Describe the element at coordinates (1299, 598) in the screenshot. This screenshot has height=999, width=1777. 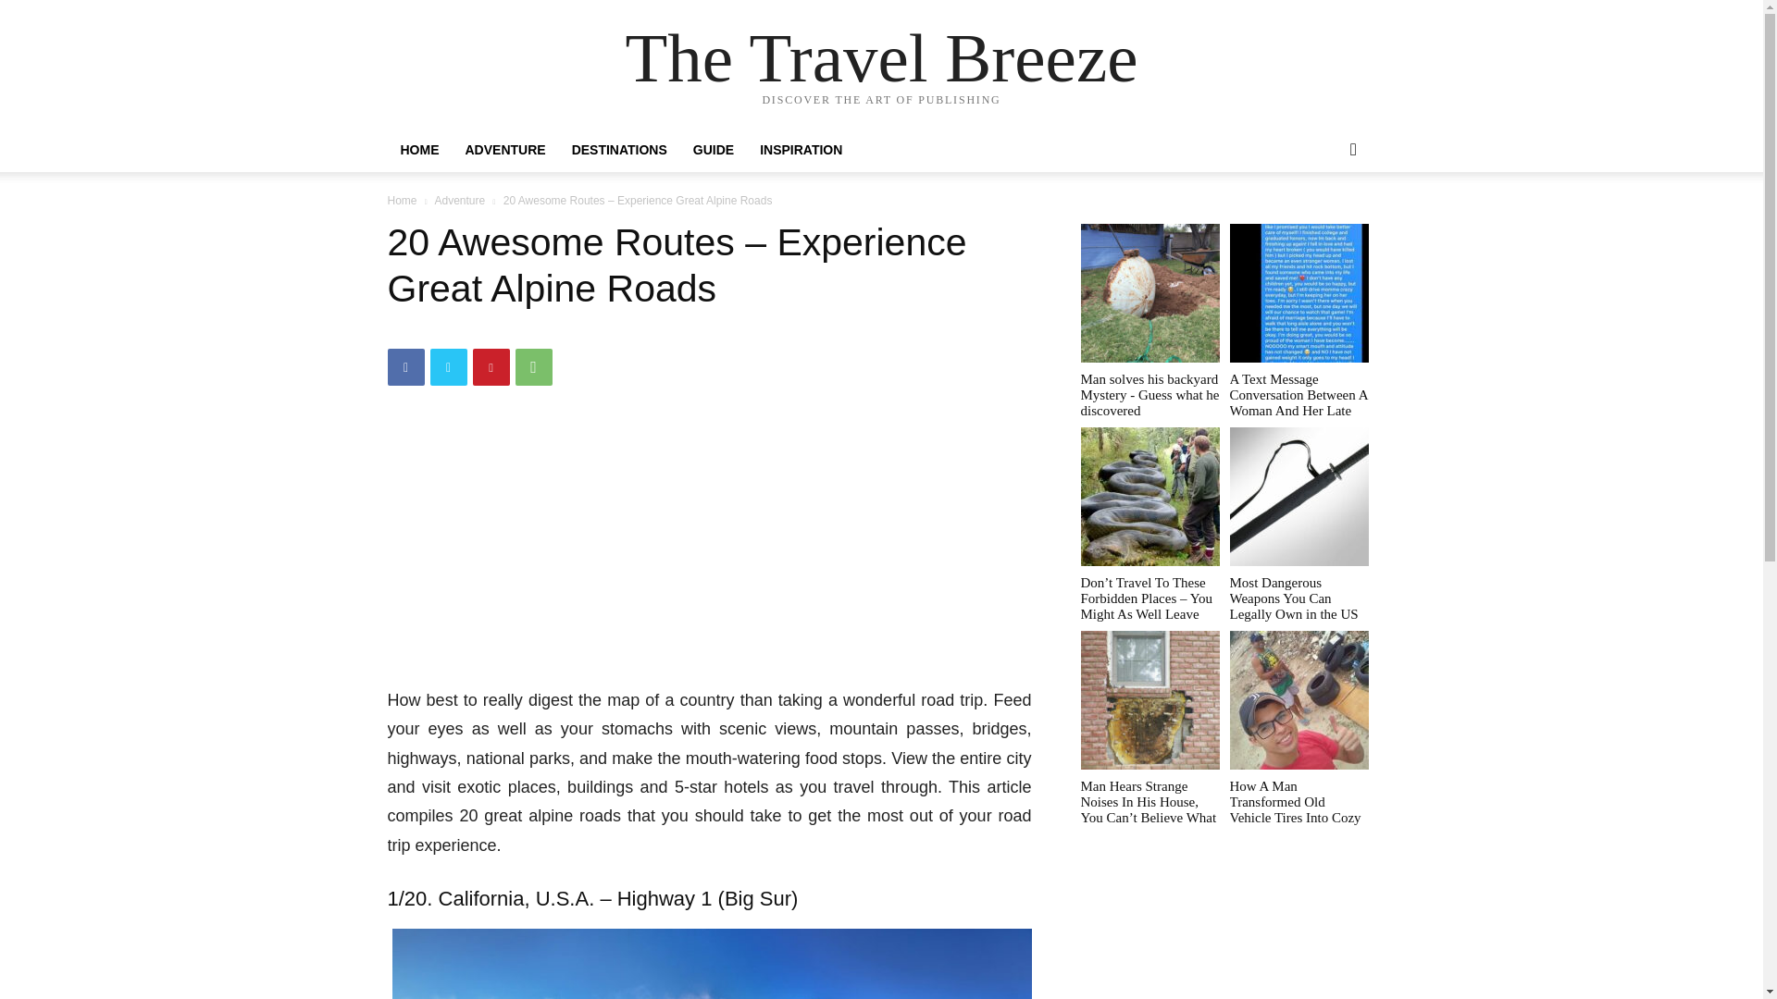
I see `Most Dangerous Weapons You Can Legally Own in the US` at that location.